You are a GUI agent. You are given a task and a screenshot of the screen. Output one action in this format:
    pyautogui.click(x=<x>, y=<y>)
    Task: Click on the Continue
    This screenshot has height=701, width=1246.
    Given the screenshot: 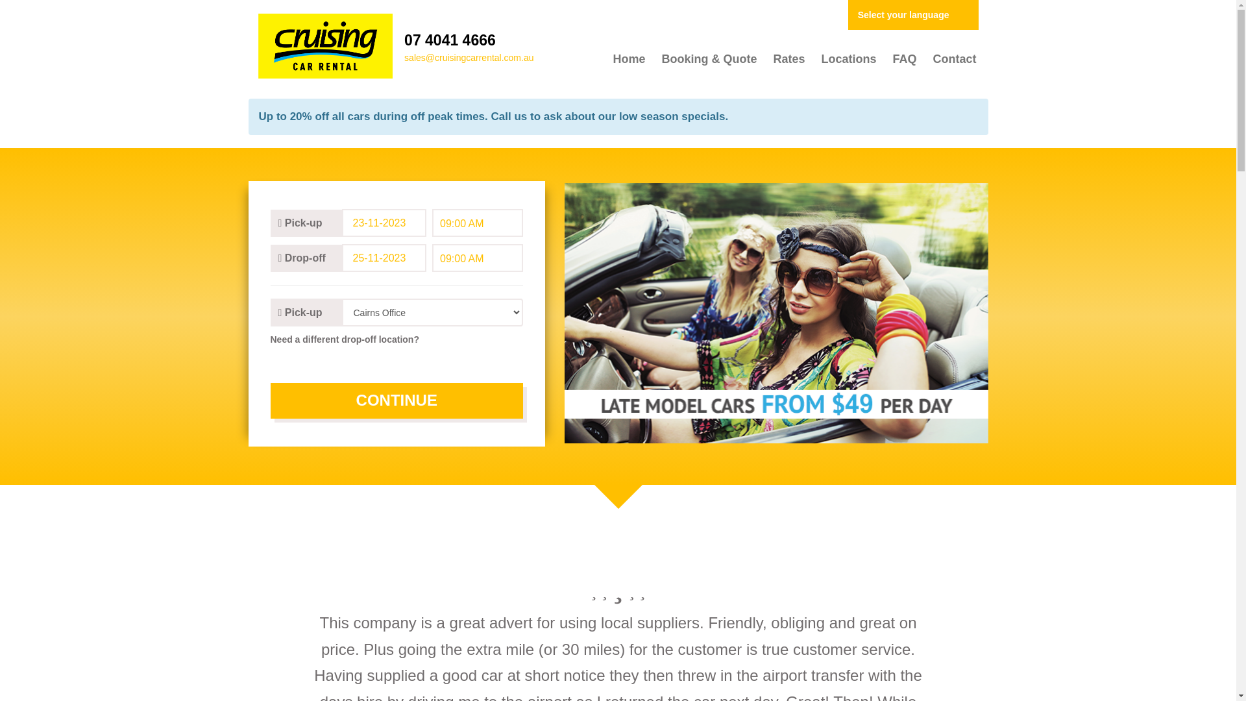 What is the action you would take?
    pyautogui.click(x=397, y=400)
    